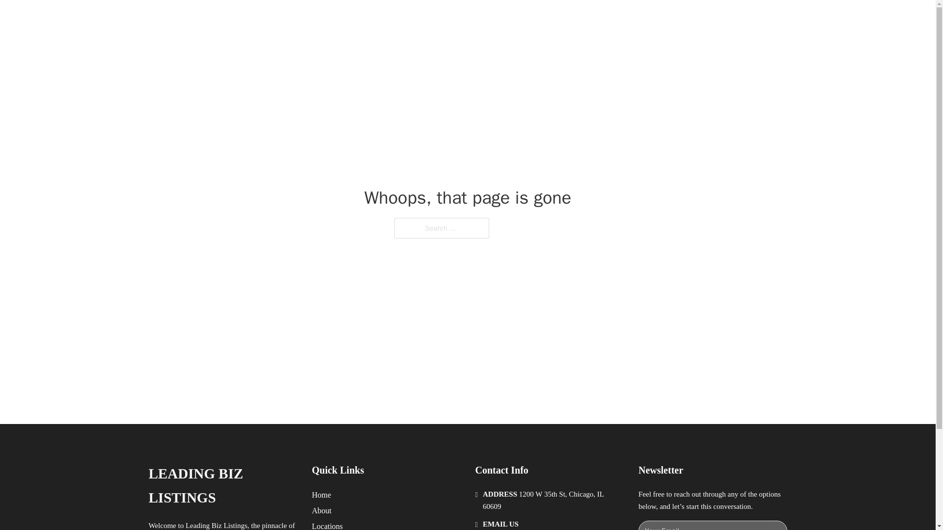 The width and height of the screenshot is (943, 530). Describe the element at coordinates (222, 486) in the screenshot. I see `LEADING BIZ LISTINGS` at that location.